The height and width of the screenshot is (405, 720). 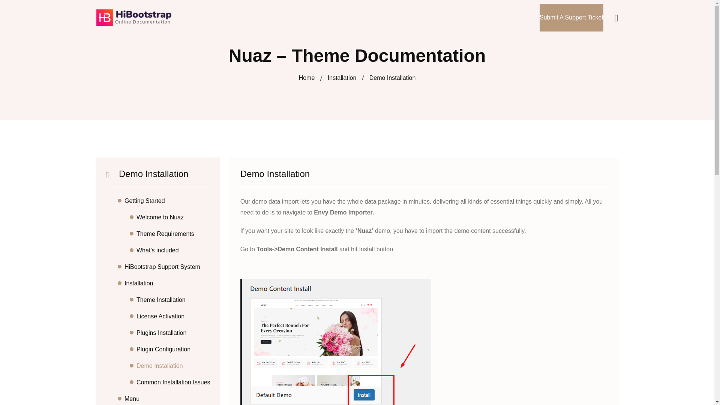 What do you see at coordinates (168, 201) in the screenshot?
I see `Getting Started` at bounding box center [168, 201].